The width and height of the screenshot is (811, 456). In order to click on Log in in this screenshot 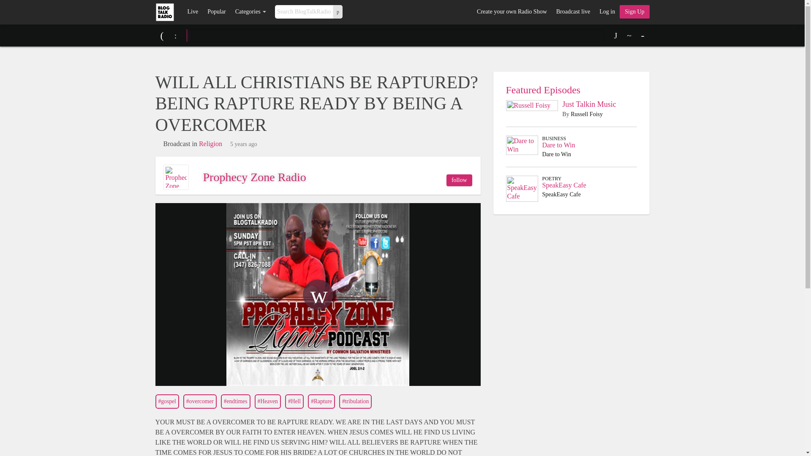, I will do `click(607, 12)`.